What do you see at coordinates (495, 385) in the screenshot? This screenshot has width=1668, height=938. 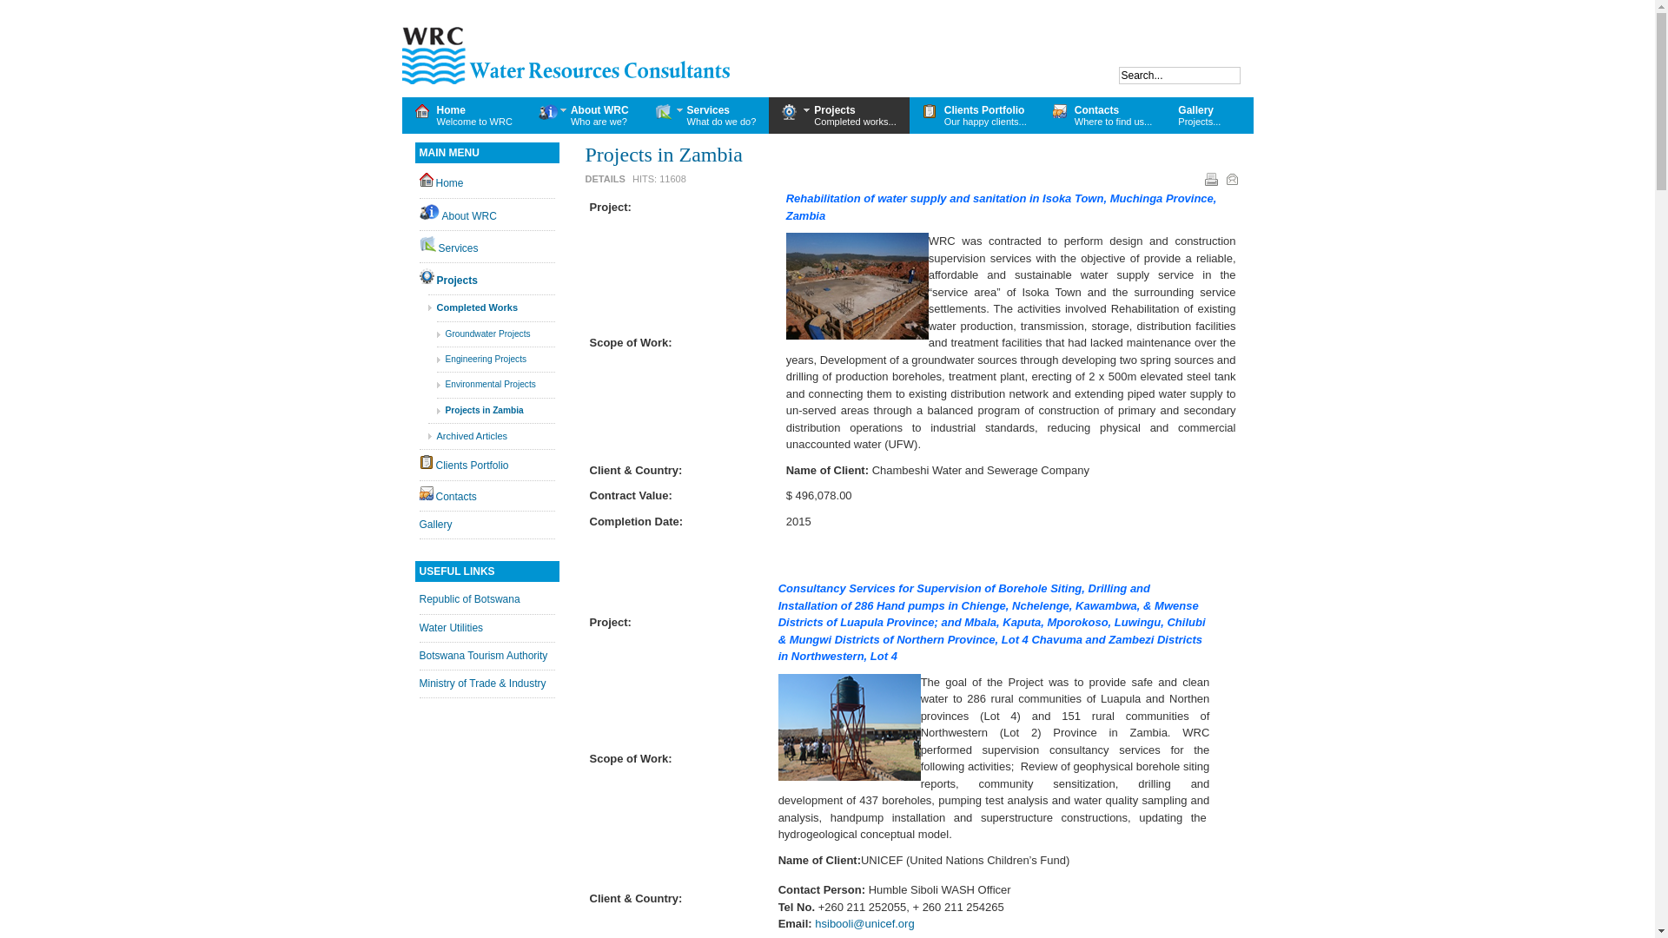 I see `Environmental Projects` at bounding box center [495, 385].